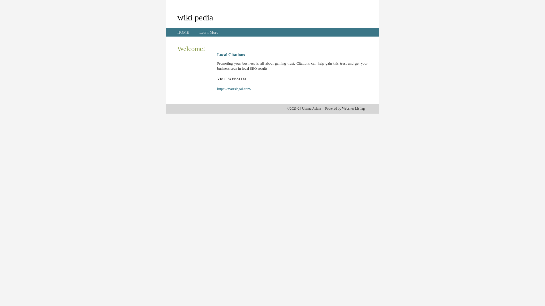 The width and height of the screenshot is (545, 306). What do you see at coordinates (209, 32) in the screenshot?
I see `Learn More` at bounding box center [209, 32].